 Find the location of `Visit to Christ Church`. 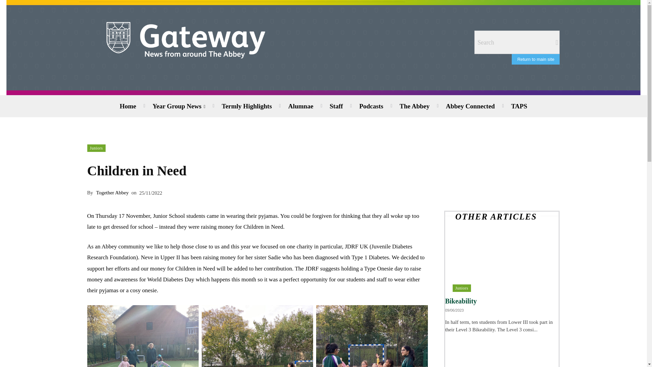

Visit to Christ Church is located at coordinates (502, 350).